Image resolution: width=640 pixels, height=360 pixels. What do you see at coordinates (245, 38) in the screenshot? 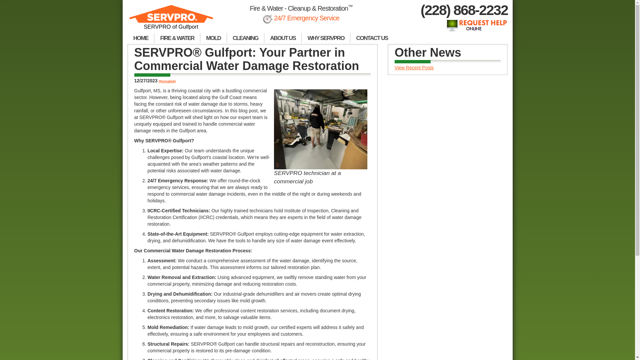
I see `CLEANING` at bounding box center [245, 38].